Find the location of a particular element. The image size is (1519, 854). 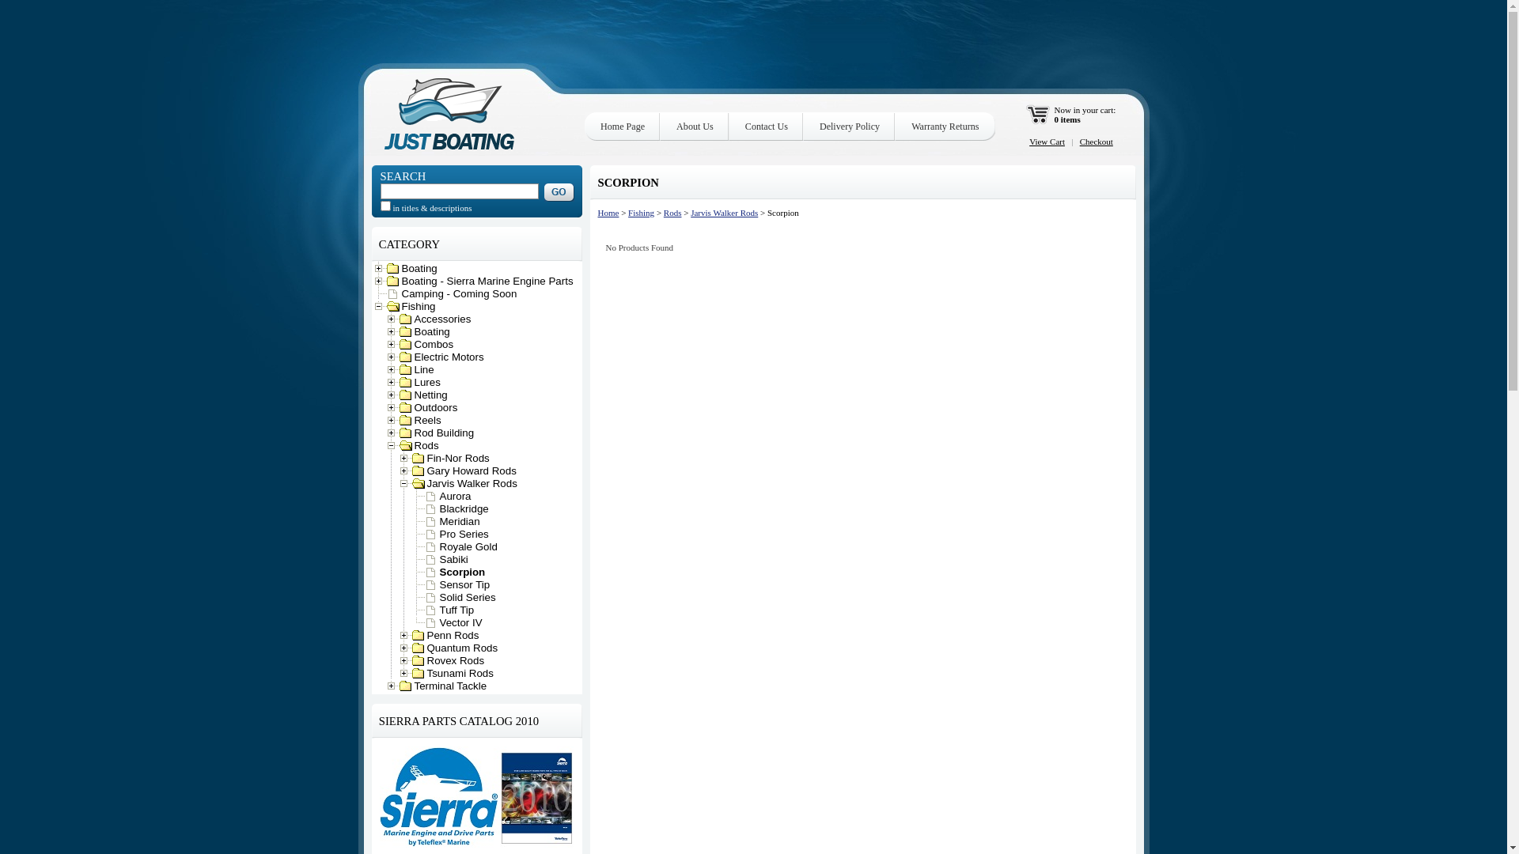

Quantum Rods is located at coordinates (460, 648).